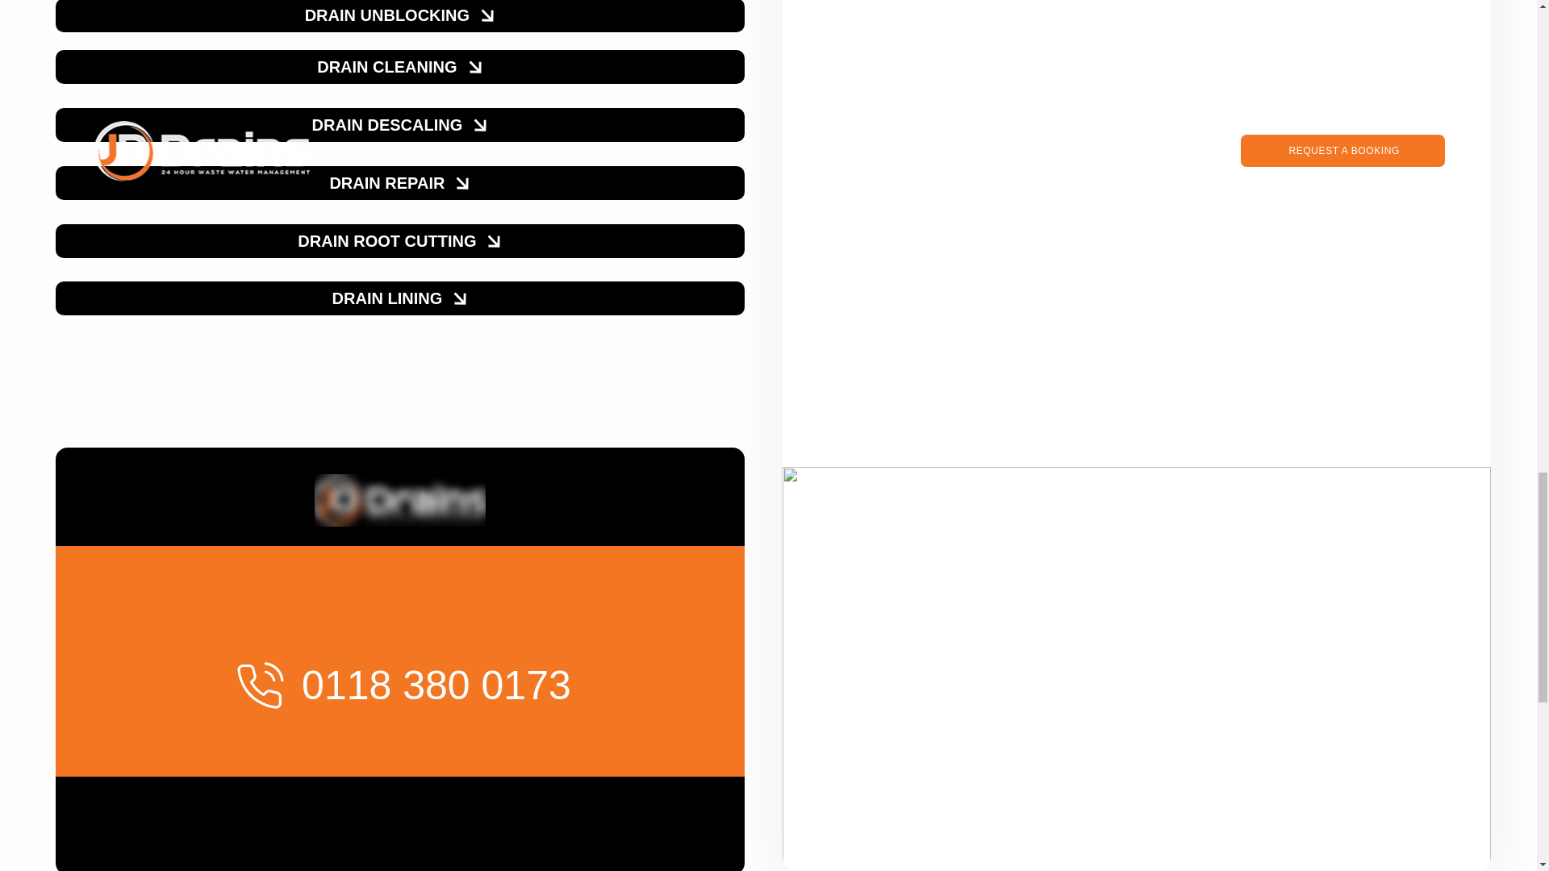  Describe the element at coordinates (400, 16) in the screenshot. I see `DRAIN UNBLOCKING` at that location.